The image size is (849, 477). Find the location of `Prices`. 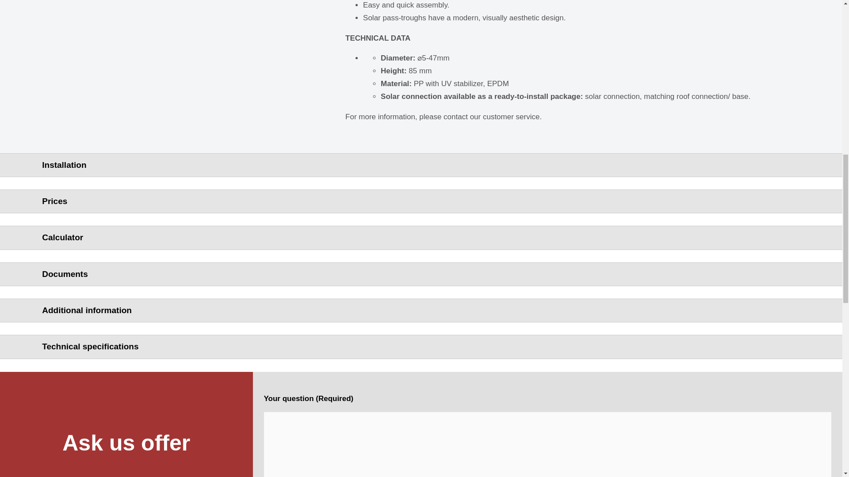

Prices is located at coordinates (421, 201).